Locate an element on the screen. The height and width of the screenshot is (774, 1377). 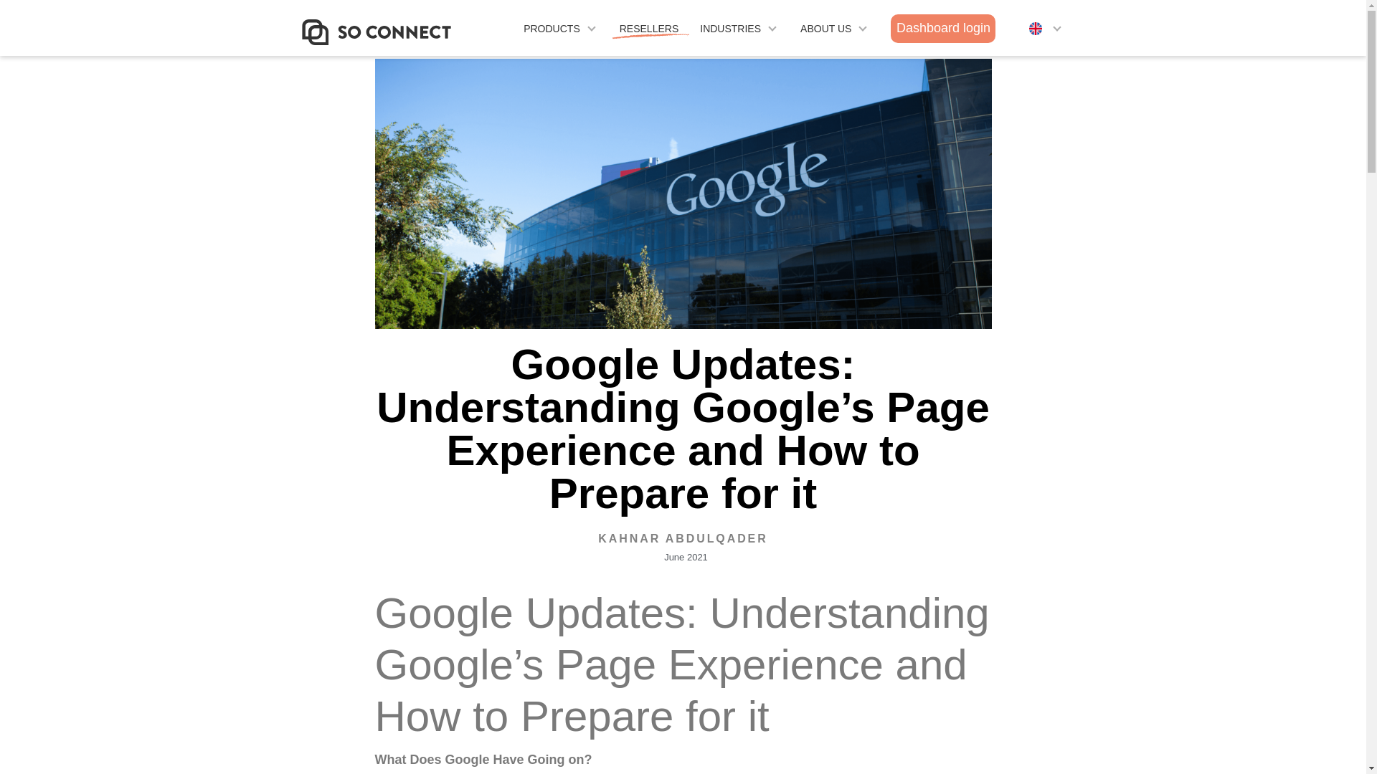
ABOUT US is located at coordinates (825, 29).